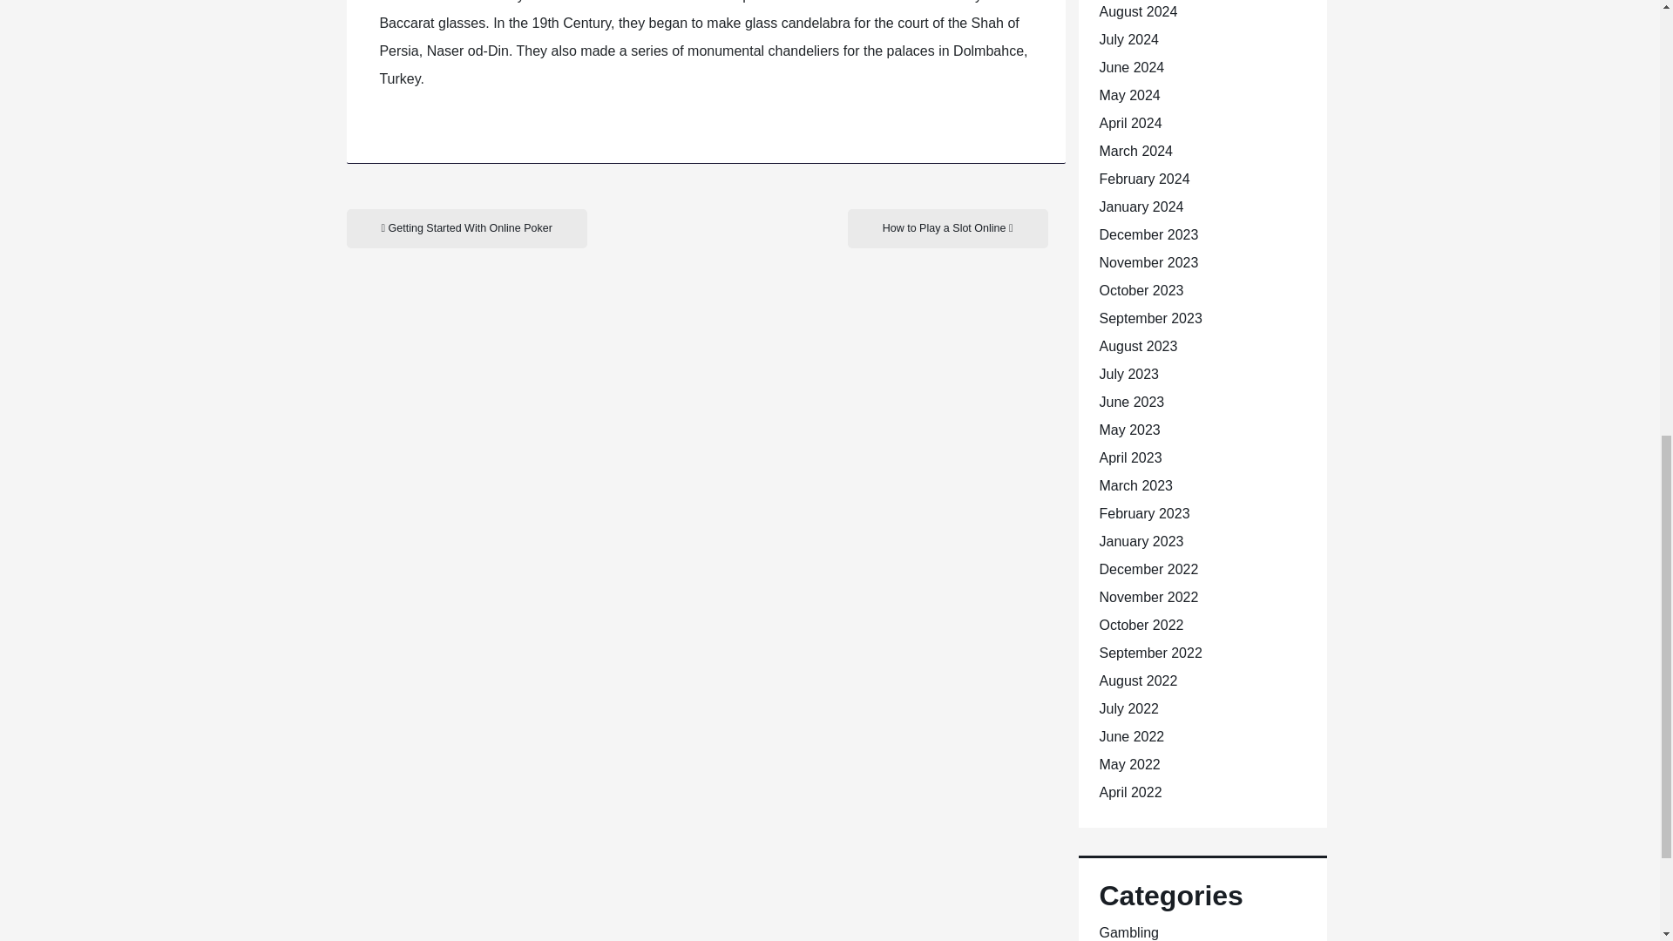  I want to click on October 2023, so click(1141, 291).